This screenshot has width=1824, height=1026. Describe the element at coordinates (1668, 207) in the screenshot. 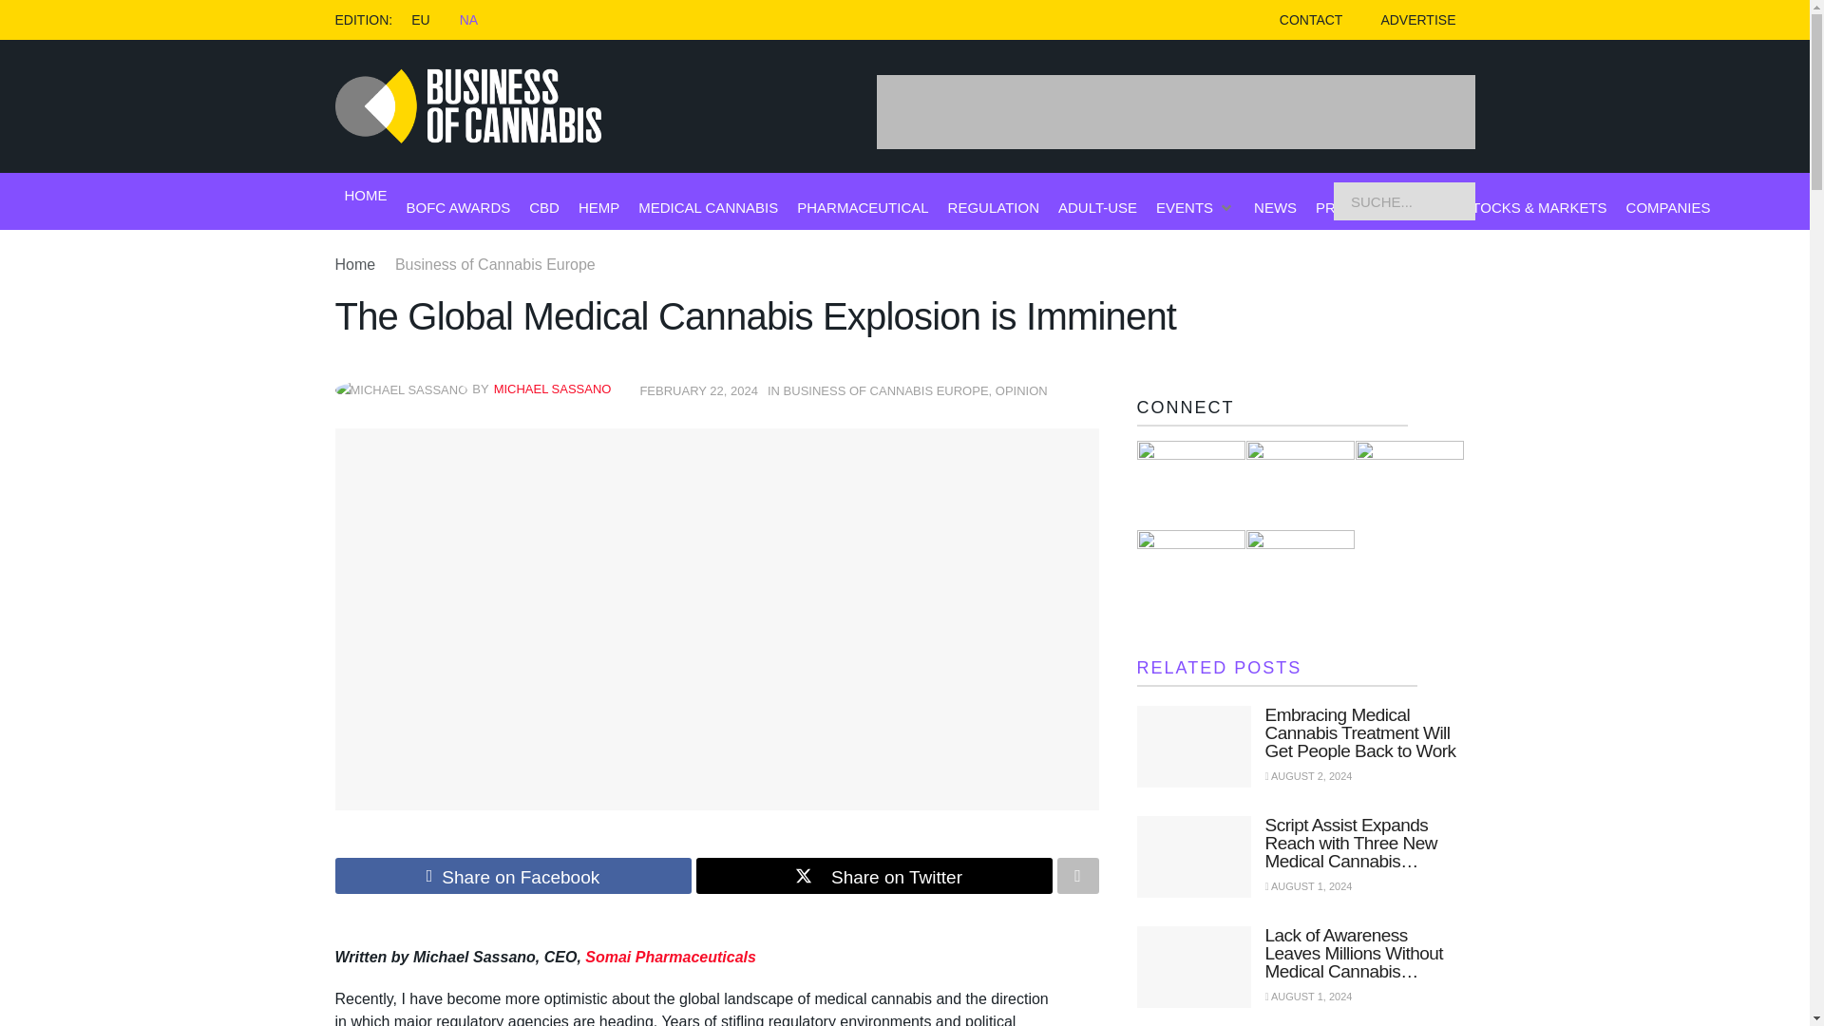

I see `COMPANIES` at that location.